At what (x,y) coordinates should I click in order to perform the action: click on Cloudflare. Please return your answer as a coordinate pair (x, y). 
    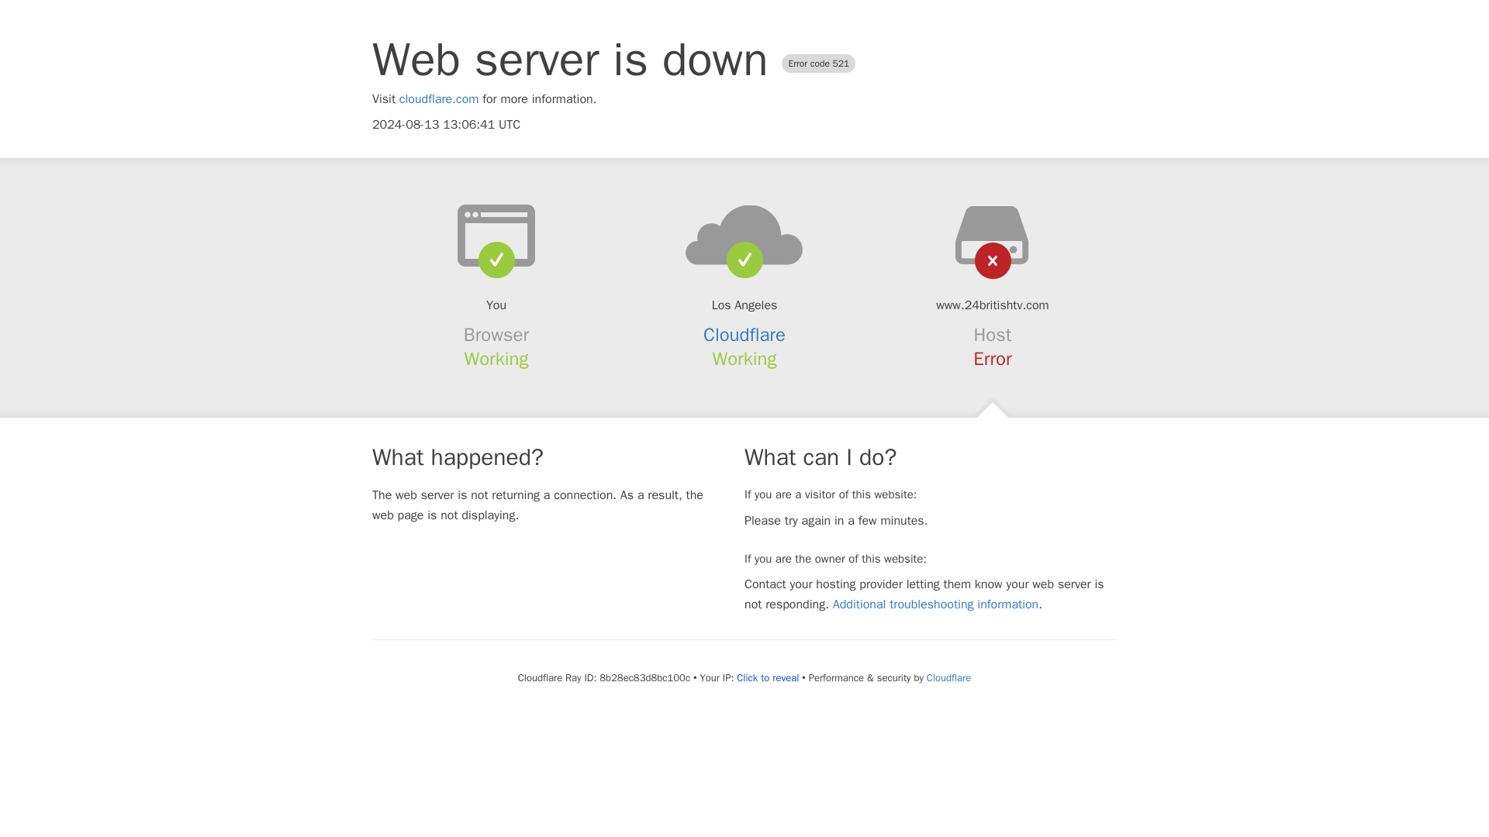
    Looking at the image, I should click on (948, 677).